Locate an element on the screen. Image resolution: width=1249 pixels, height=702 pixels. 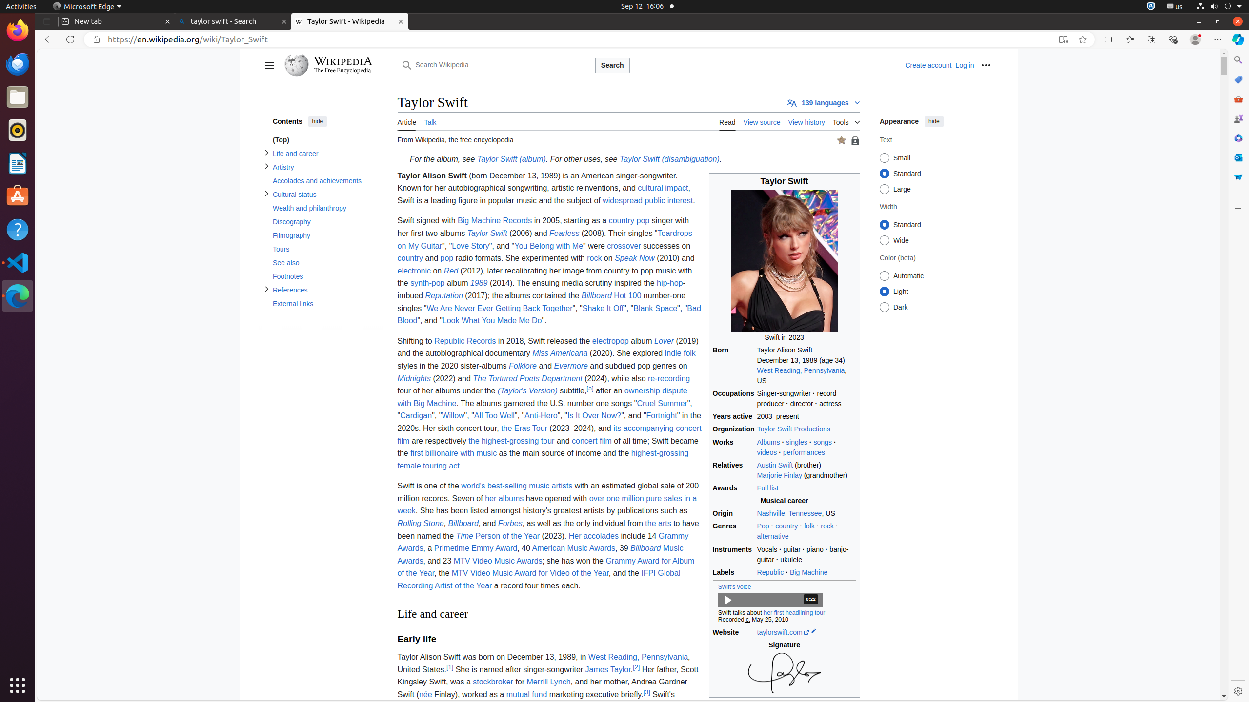
Swift glancing towards her left Swift in 2023 is located at coordinates (785, 266).